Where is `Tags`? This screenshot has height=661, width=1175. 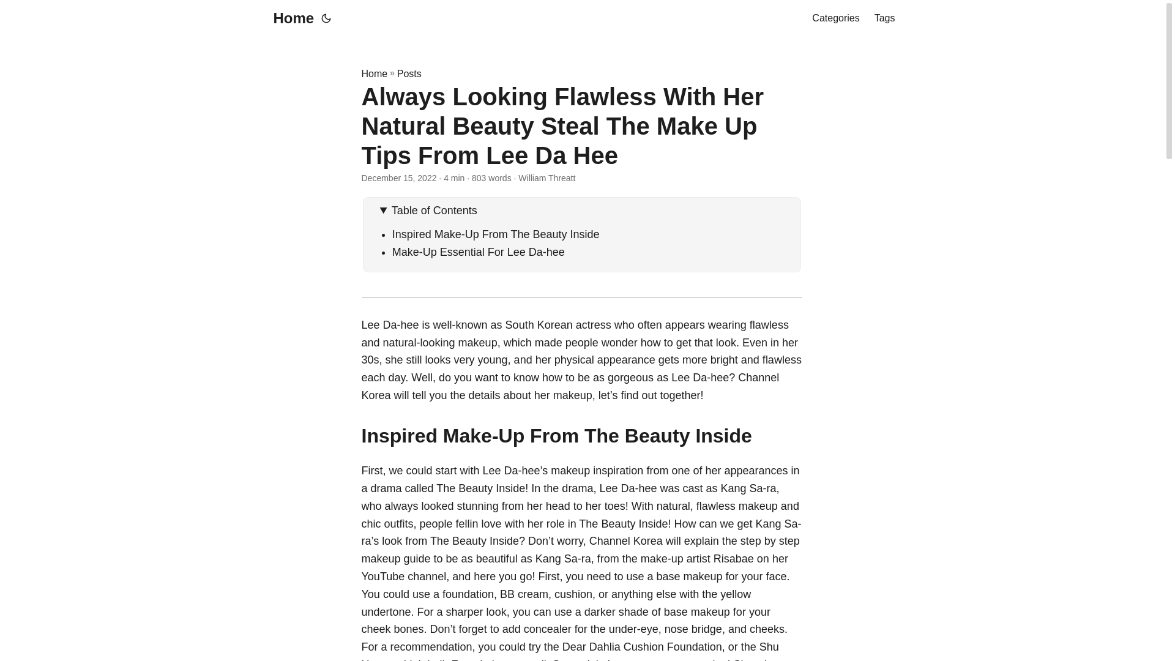 Tags is located at coordinates (885, 18).